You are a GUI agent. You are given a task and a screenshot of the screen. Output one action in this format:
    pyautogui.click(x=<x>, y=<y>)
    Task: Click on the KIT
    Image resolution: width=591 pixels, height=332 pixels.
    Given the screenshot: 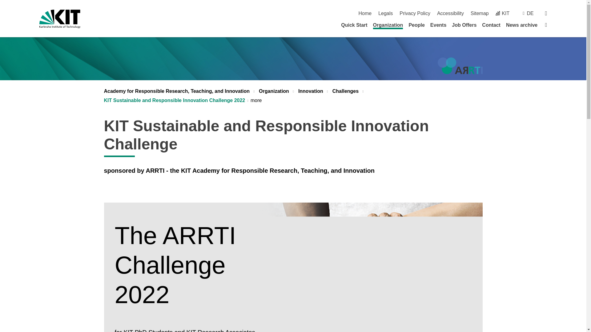 What is the action you would take?
    pyautogui.click(x=502, y=13)
    